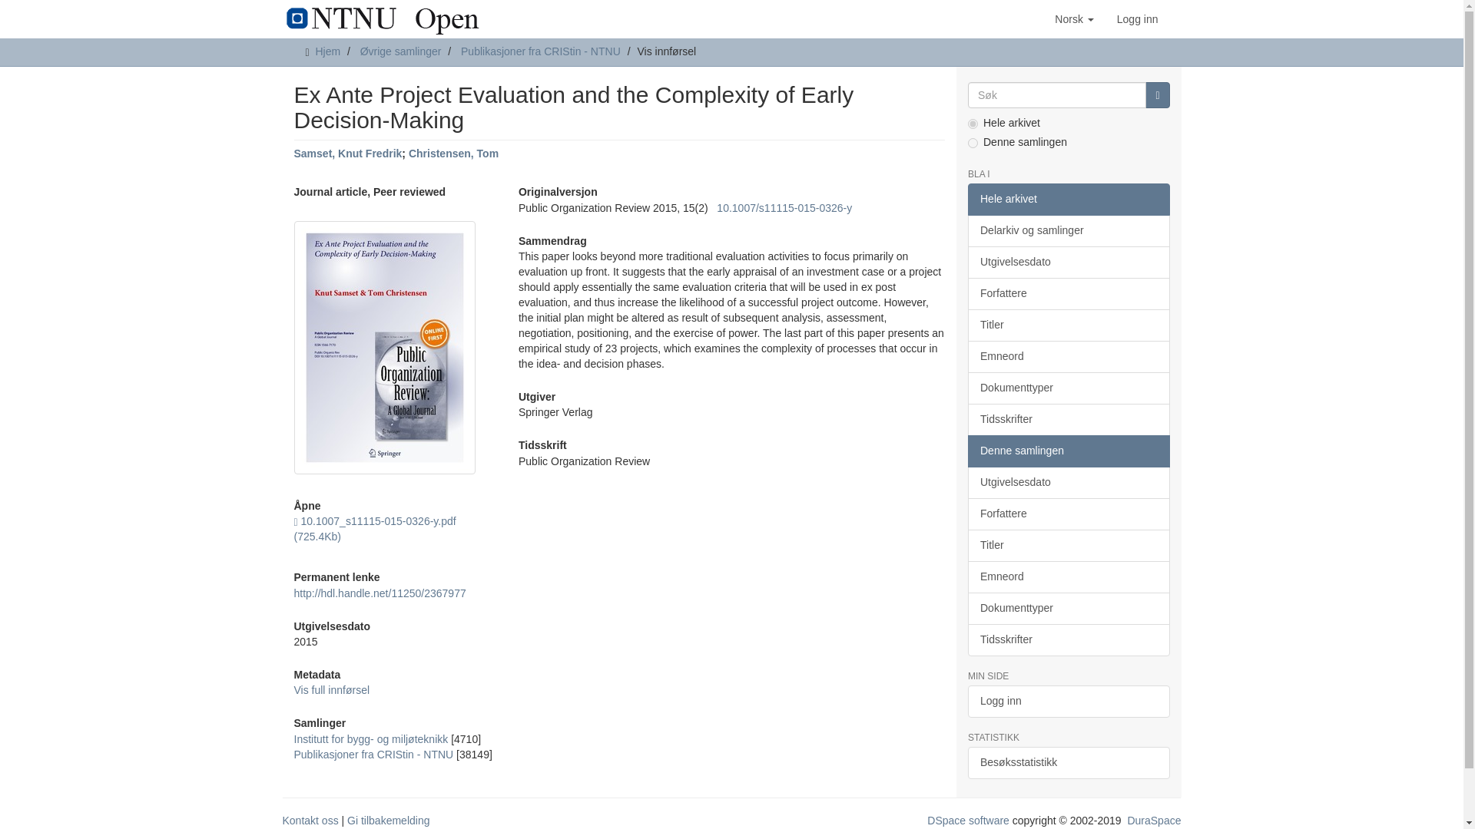  What do you see at coordinates (1074, 18) in the screenshot?
I see `Norsk ` at bounding box center [1074, 18].